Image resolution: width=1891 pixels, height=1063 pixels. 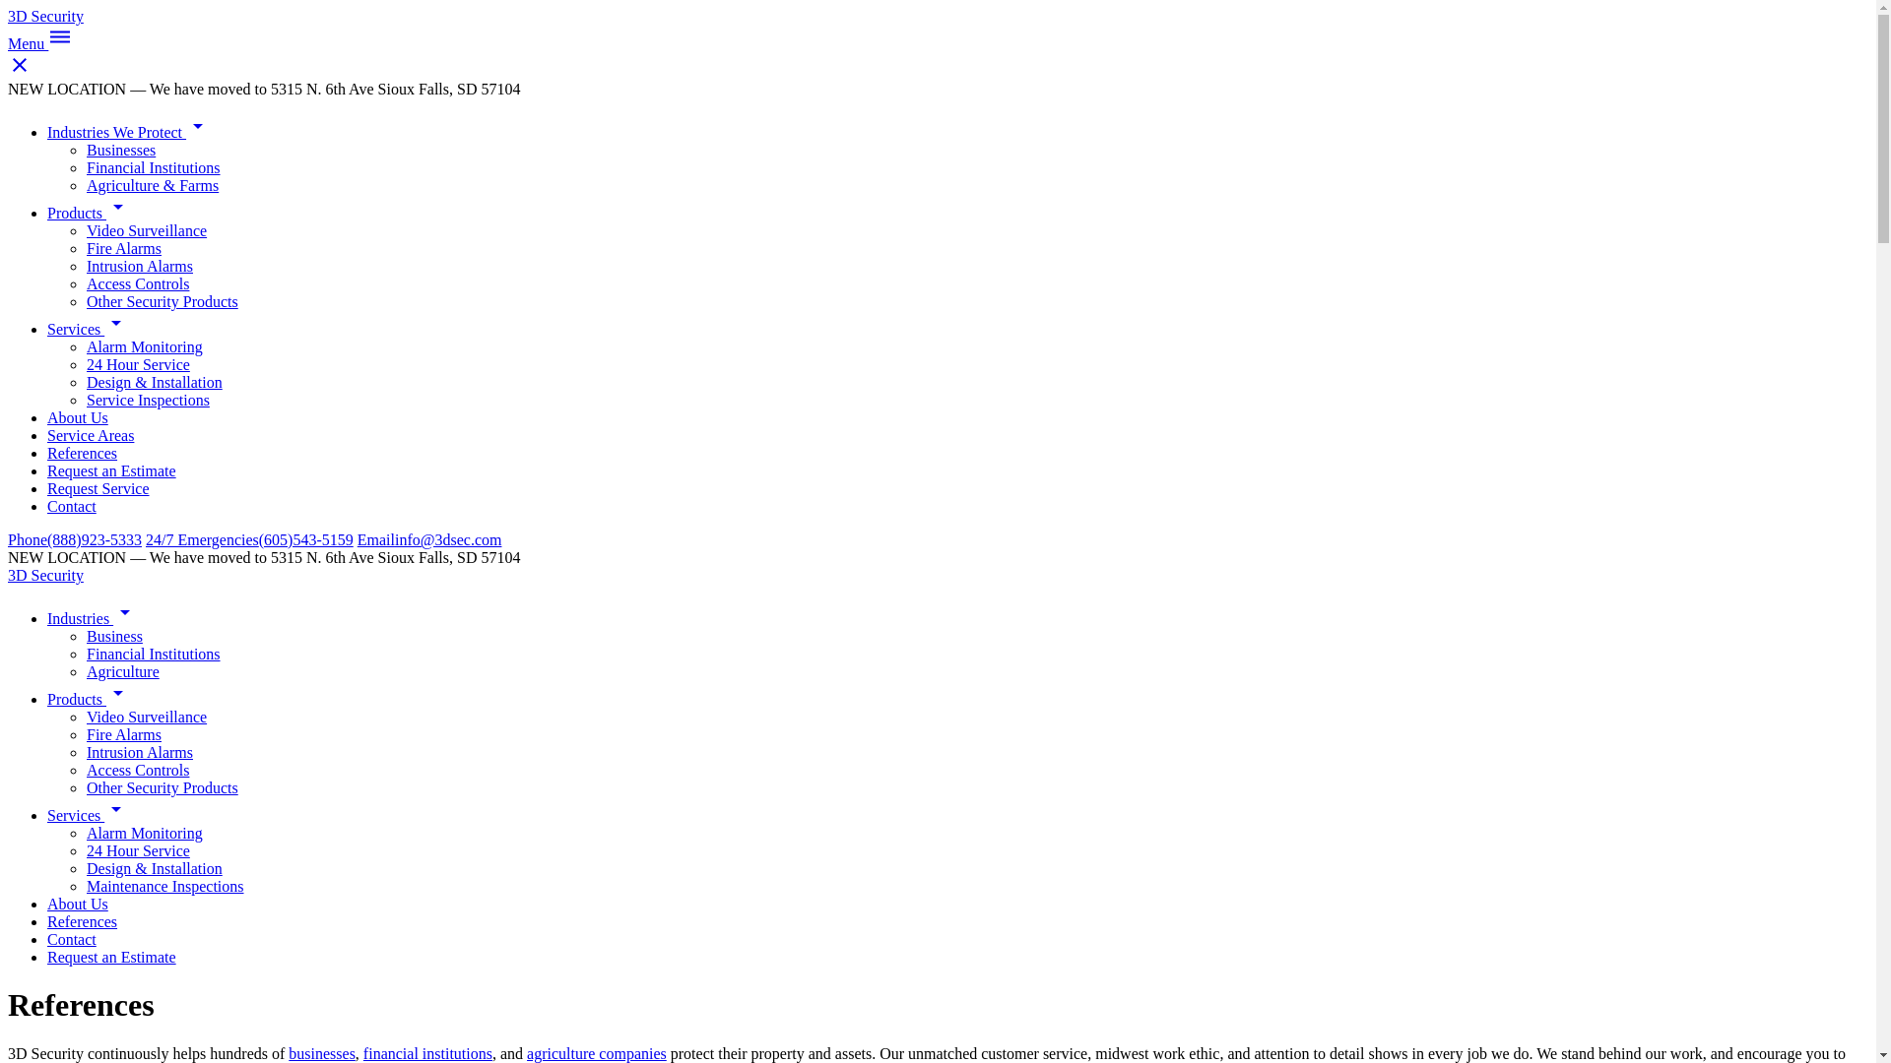 I want to click on 3D Security, so click(x=45, y=16).